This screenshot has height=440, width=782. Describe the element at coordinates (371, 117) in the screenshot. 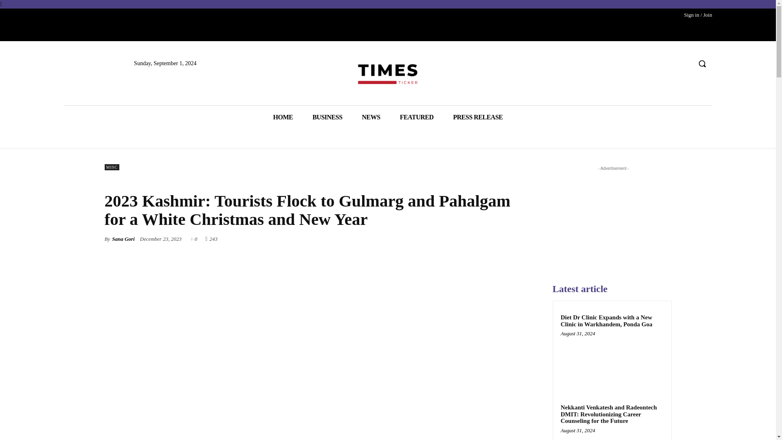

I see `NEWS` at that location.